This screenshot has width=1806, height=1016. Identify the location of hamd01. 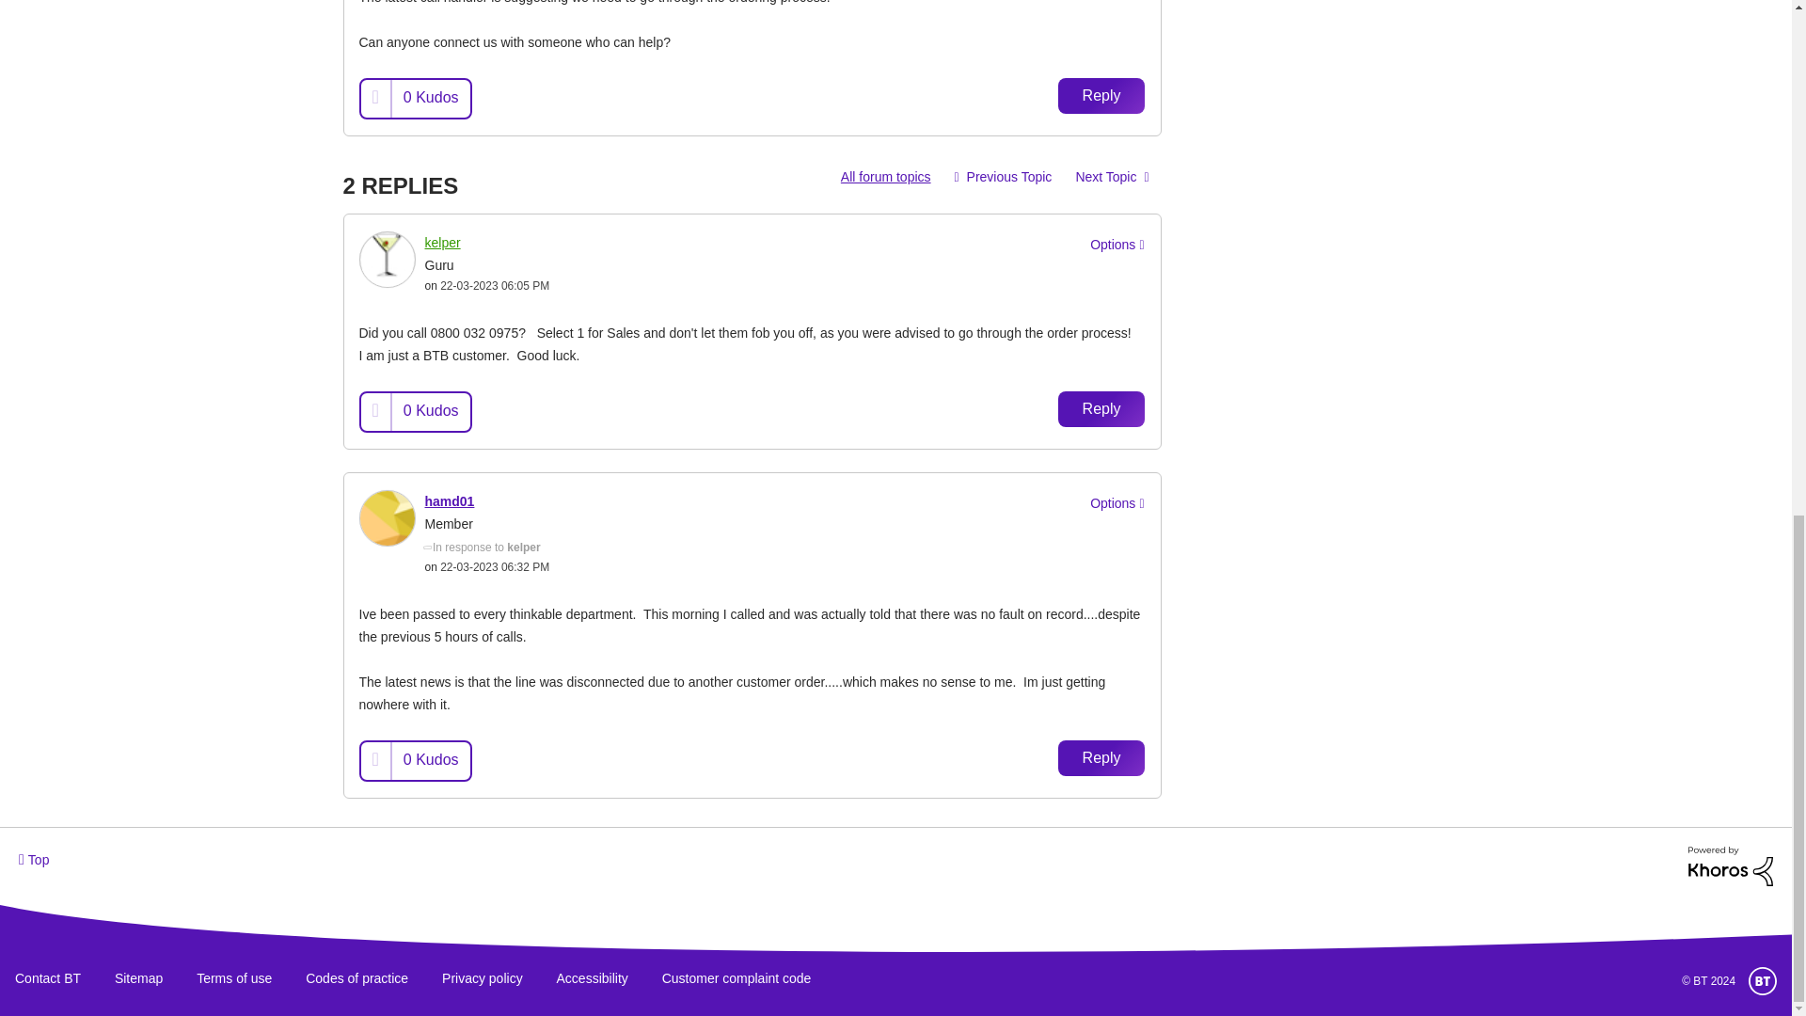
(388, 517).